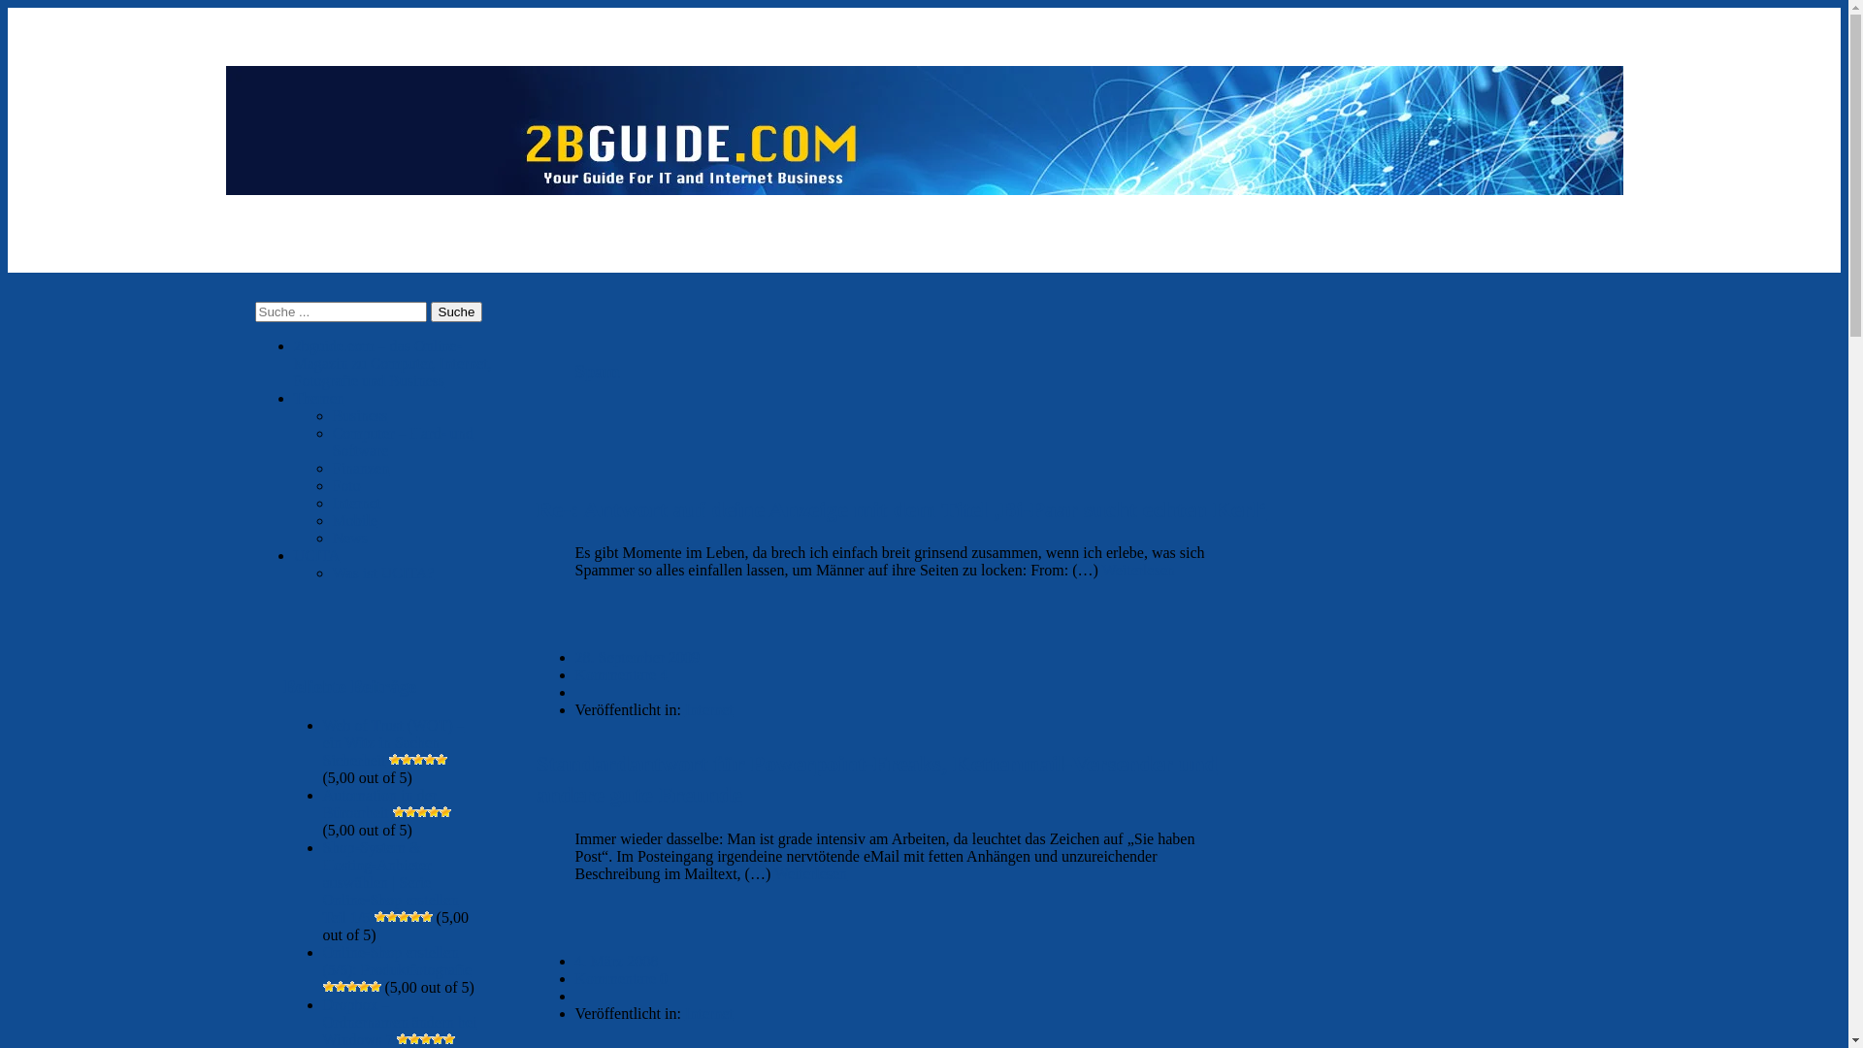 Image resolution: width=1863 pixels, height=1048 pixels. Describe the element at coordinates (392, 917) in the screenshot. I see `1 vote, average: 5,00 out of 5` at that location.